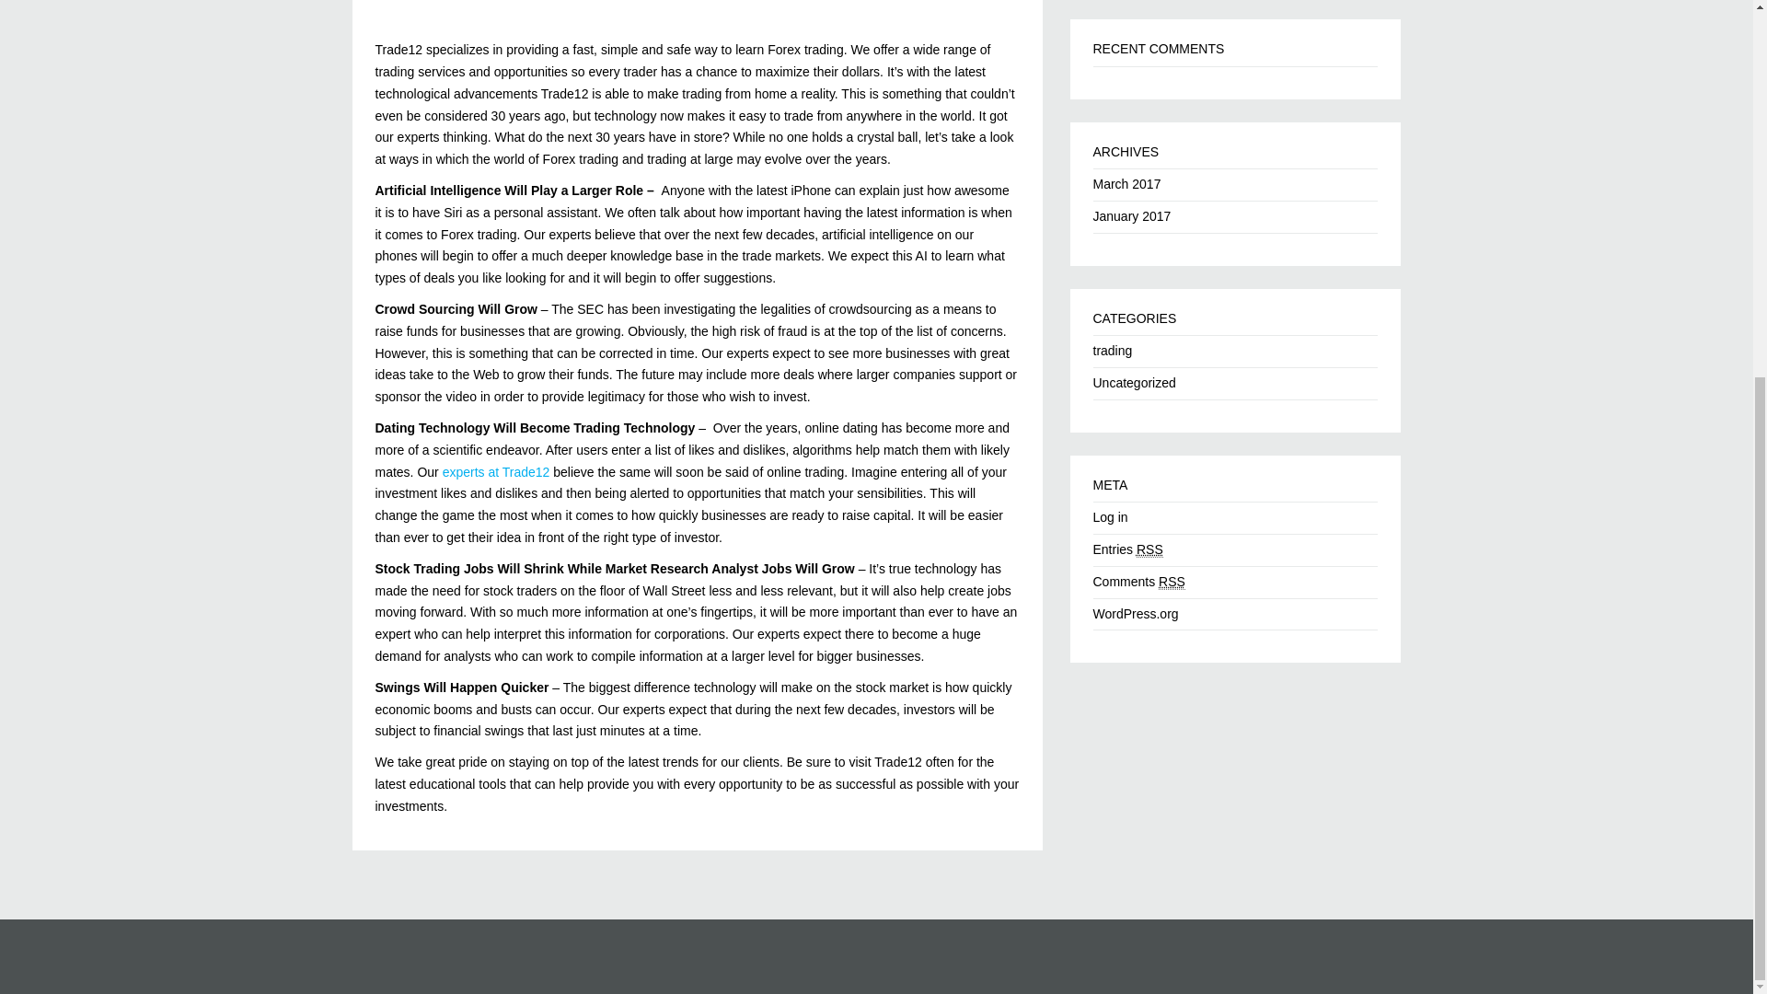 This screenshot has width=1767, height=994. Describe the element at coordinates (1128, 549) in the screenshot. I see `Entries RSS` at that location.